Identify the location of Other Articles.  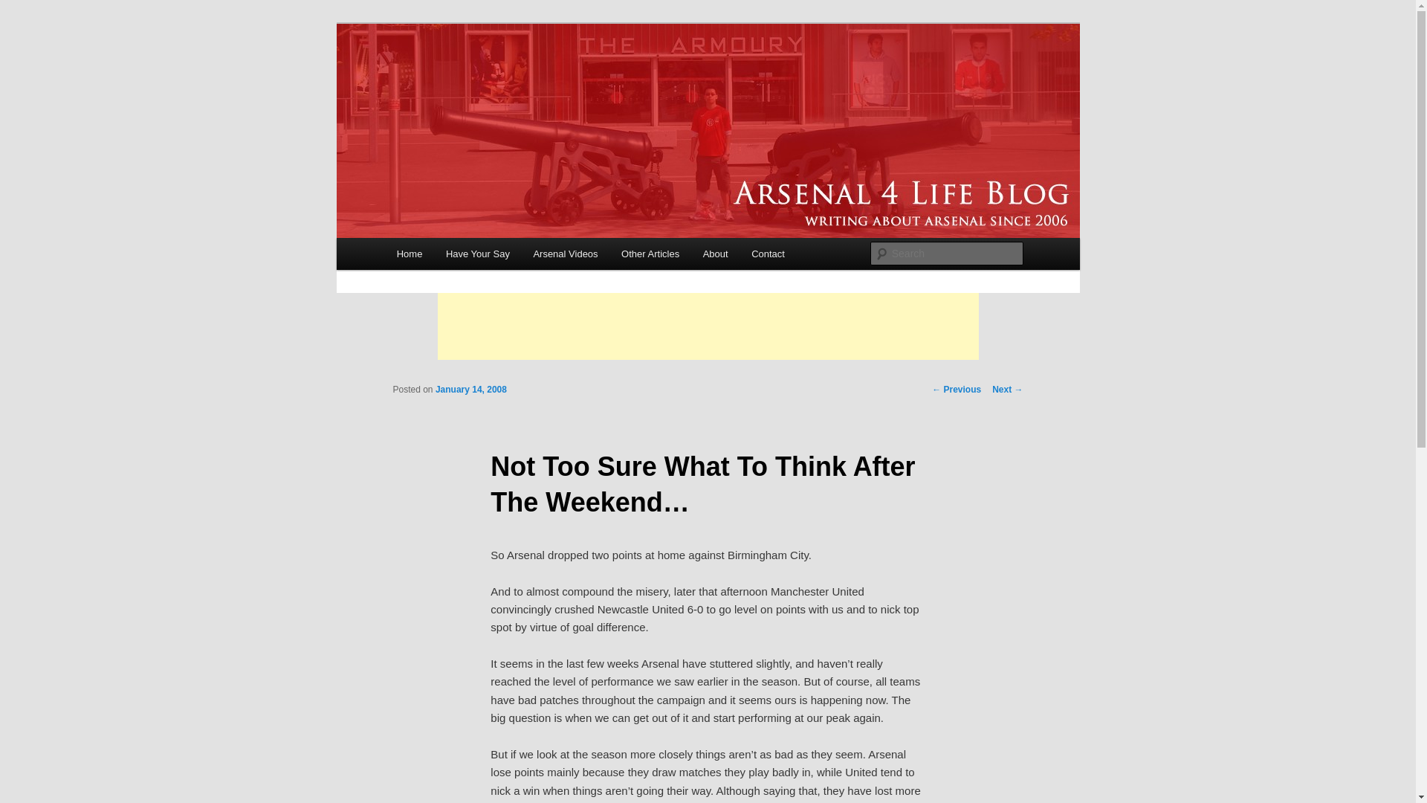
(650, 253).